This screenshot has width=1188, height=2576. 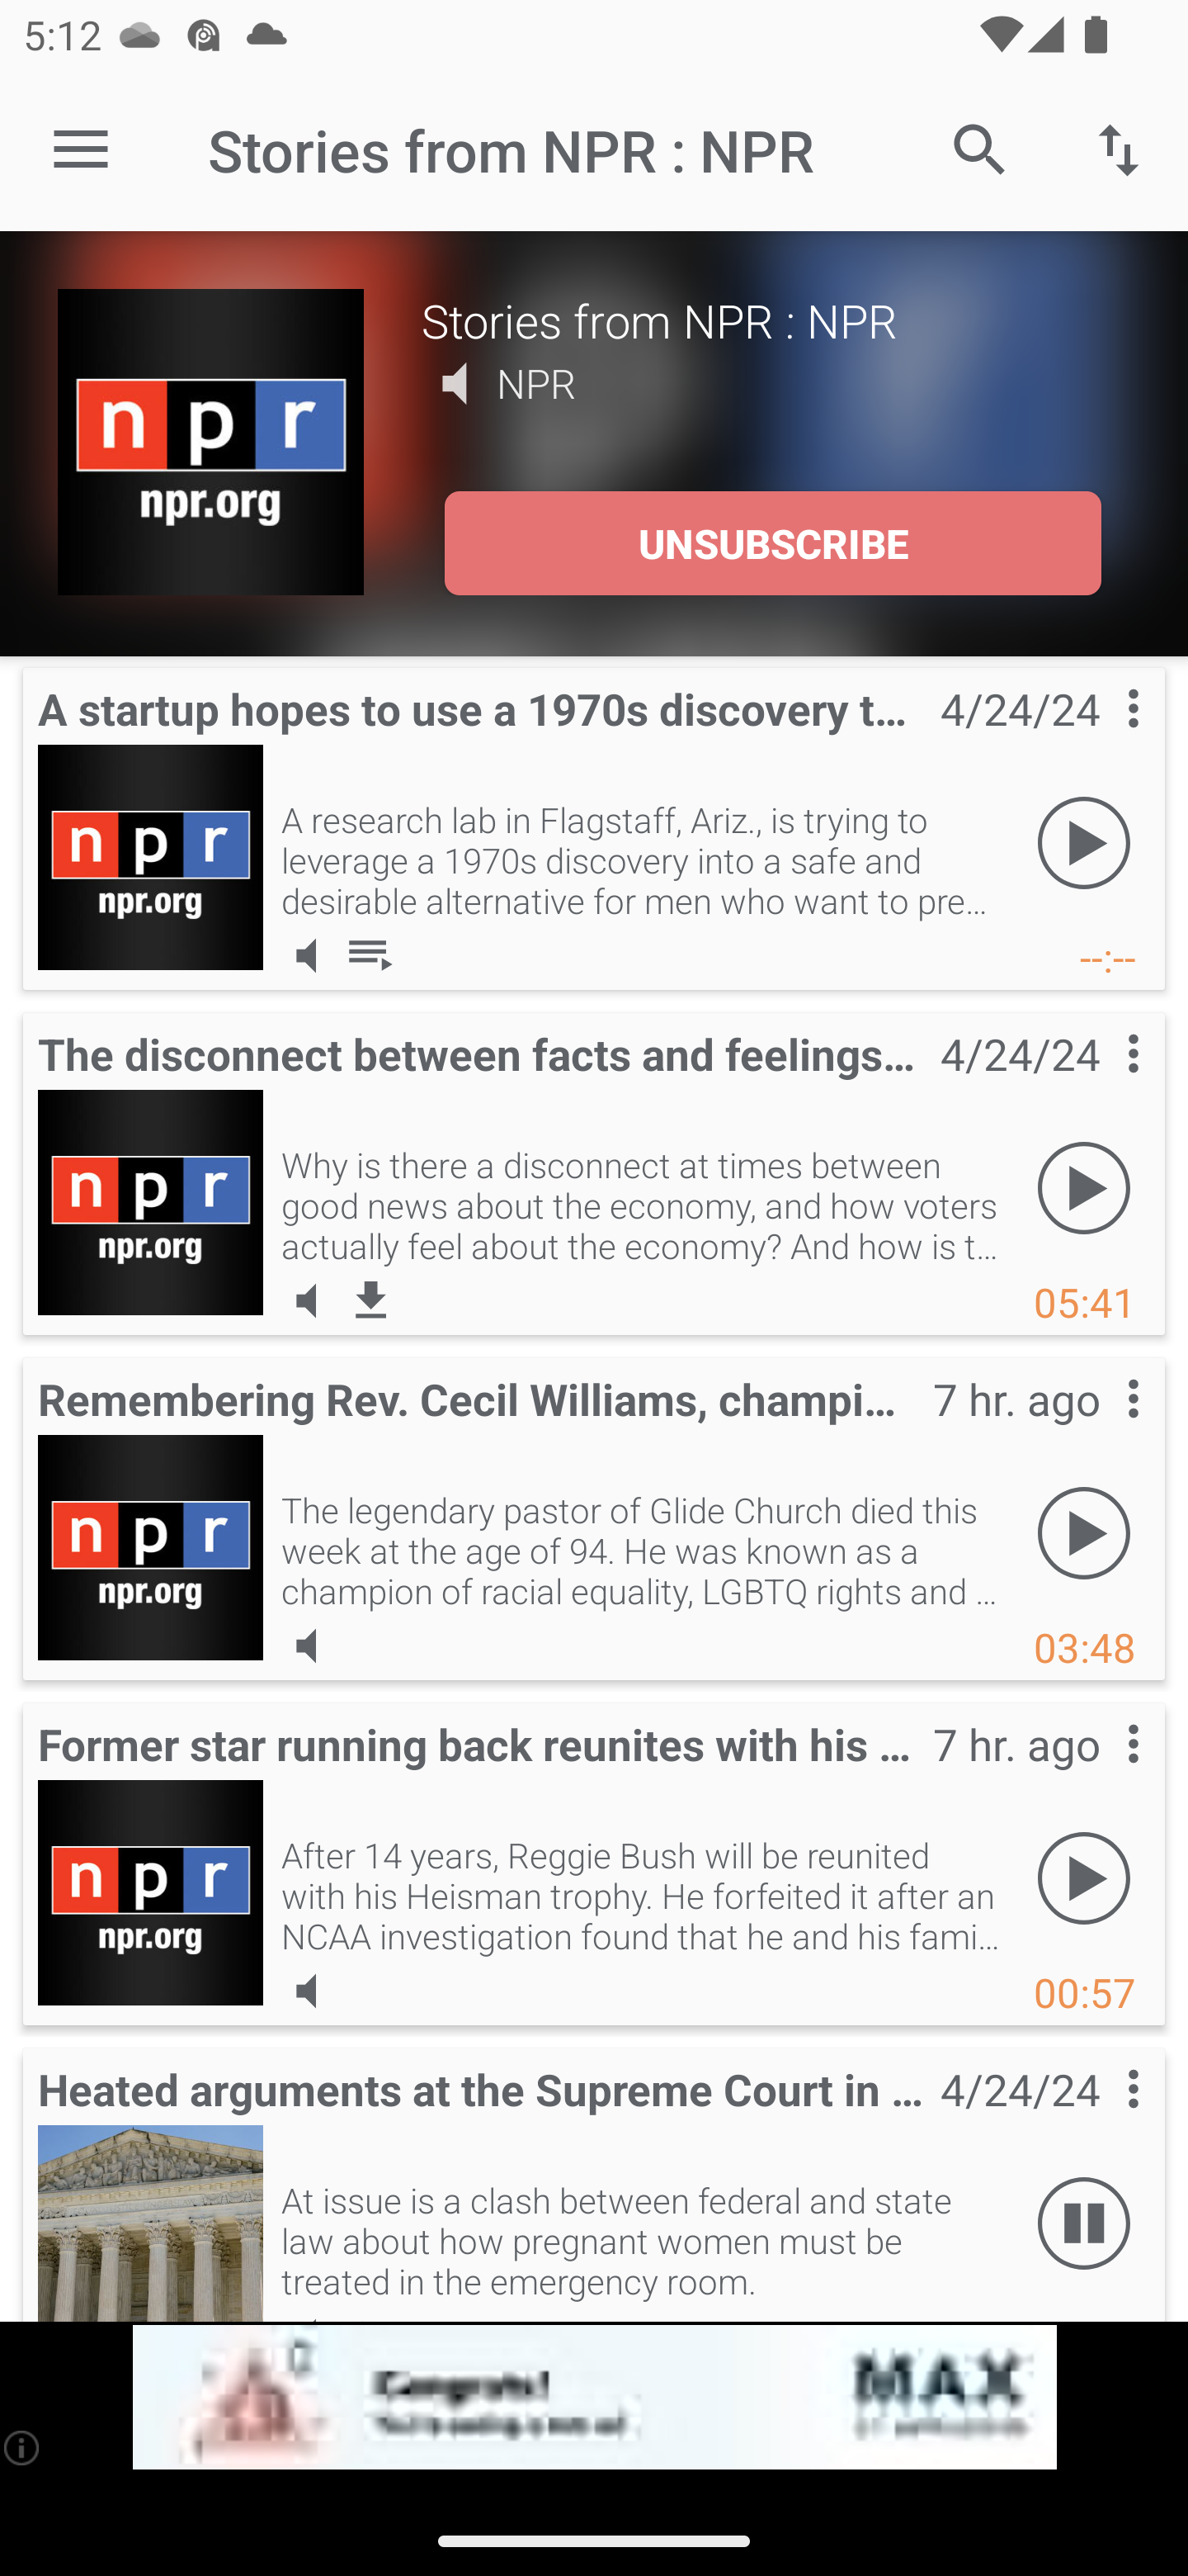 What do you see at coordinates (1097, 1430) in the screenshot?
I see `Contextual menu` at bounding box center [1097, 1430].